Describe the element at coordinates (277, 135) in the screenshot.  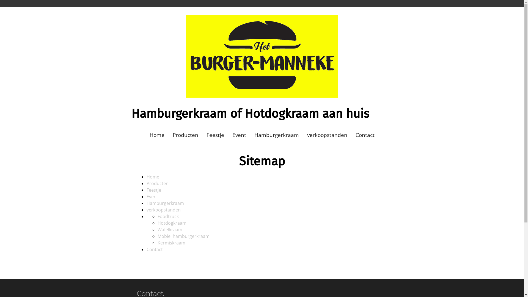
I see `Hamburgerkraam` at that location.